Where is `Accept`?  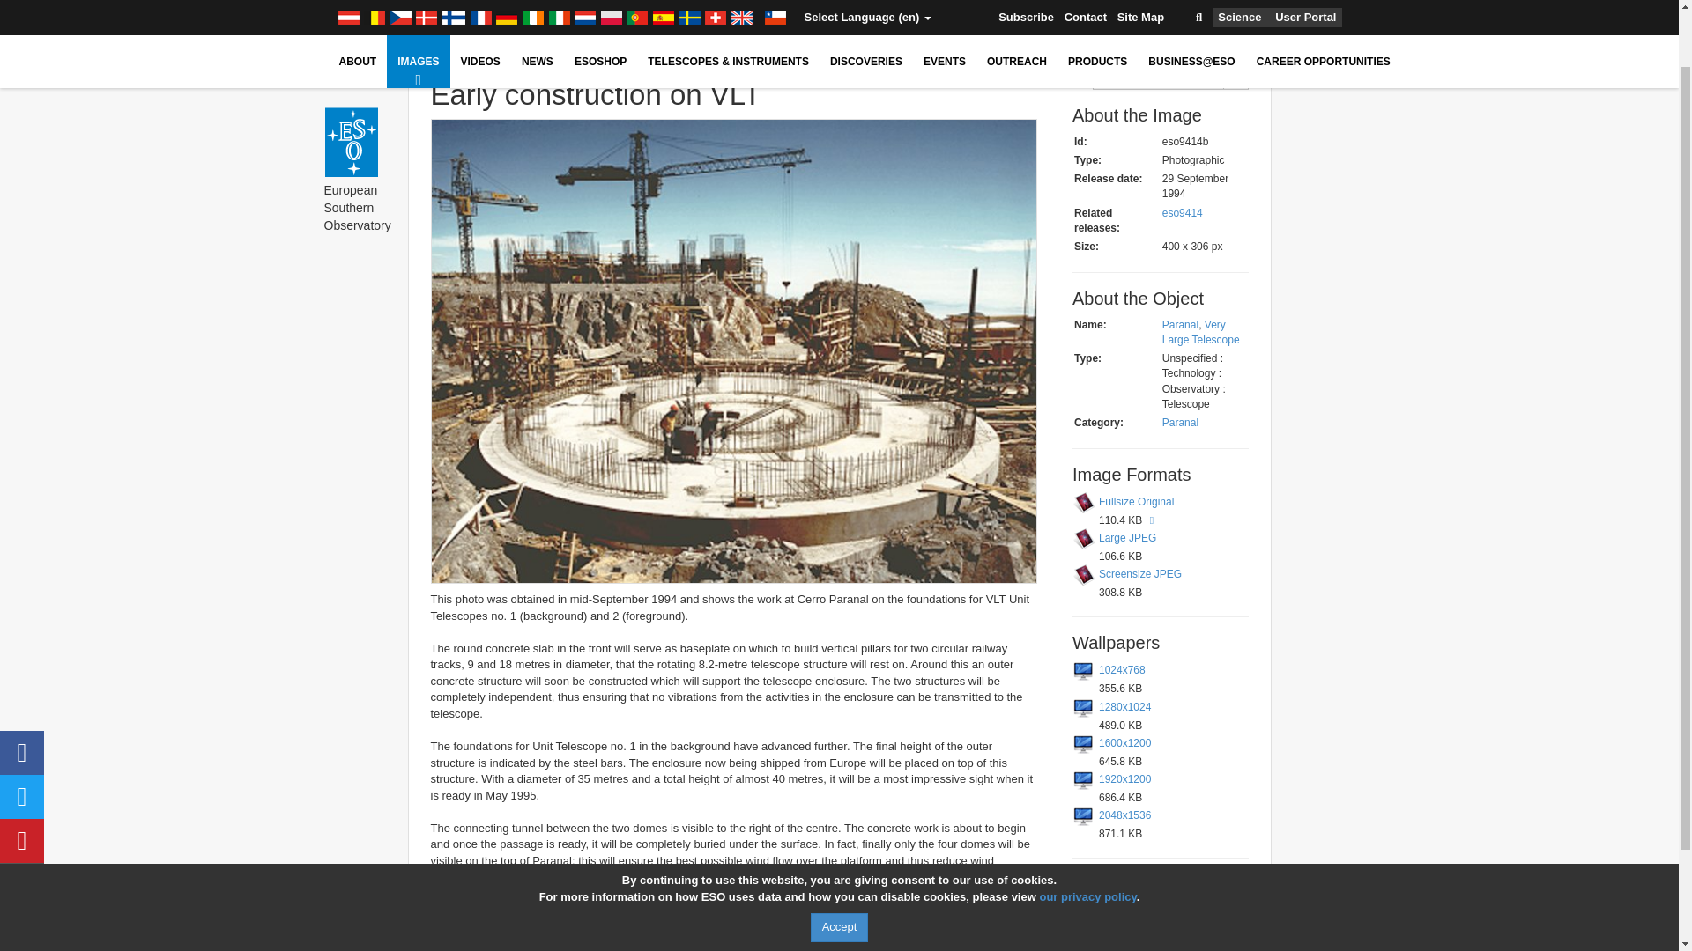 Accept is located at coordinates (839, 861).